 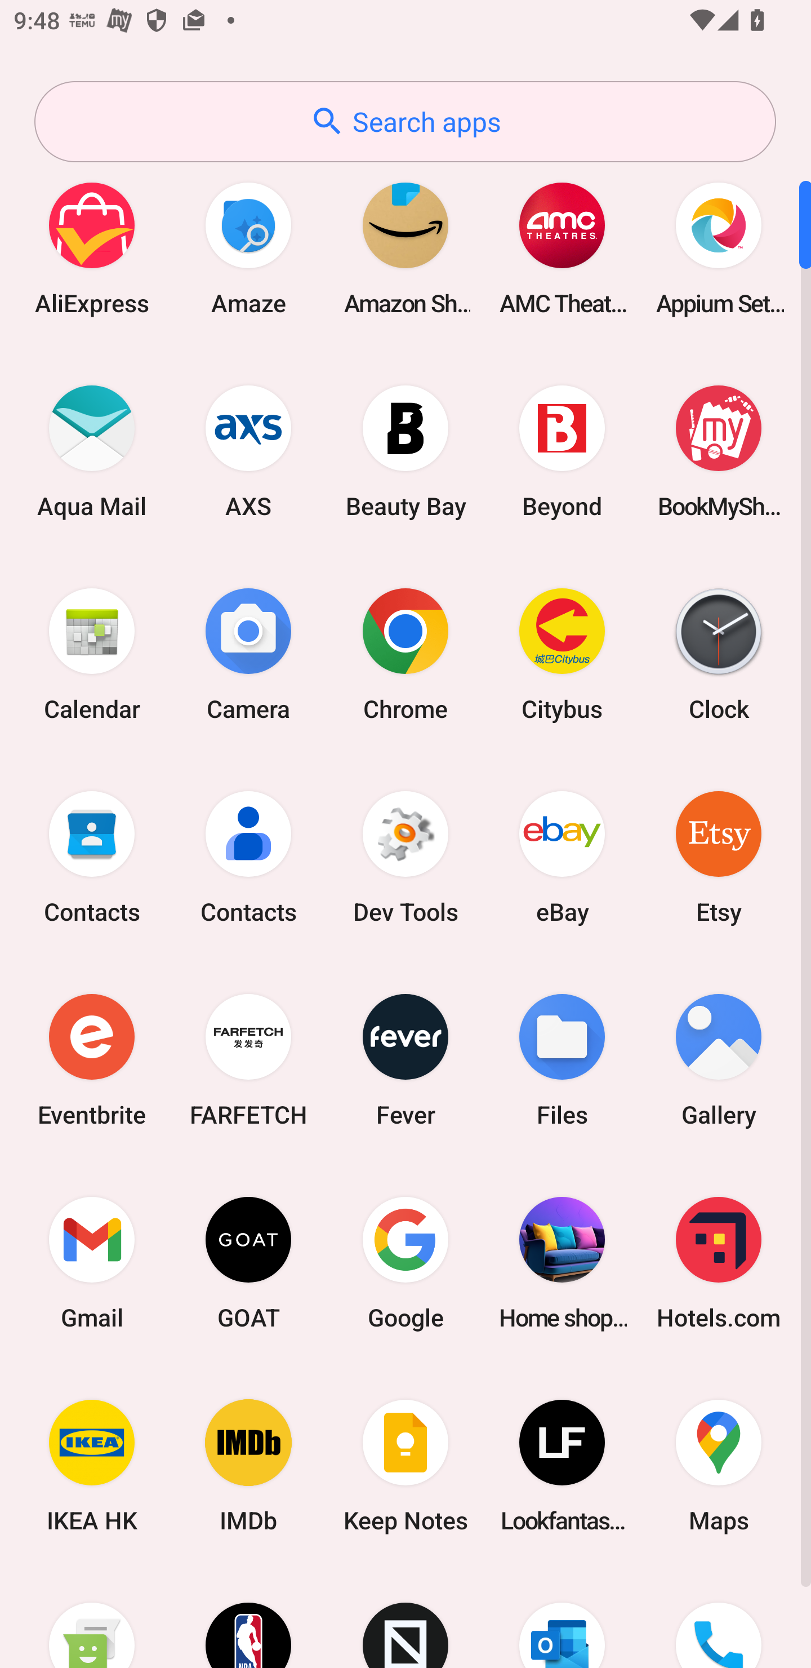 What do you see at coordinates (405, 1262) in the screenshot?
I see `Google` at bounding box center [405, 1262].